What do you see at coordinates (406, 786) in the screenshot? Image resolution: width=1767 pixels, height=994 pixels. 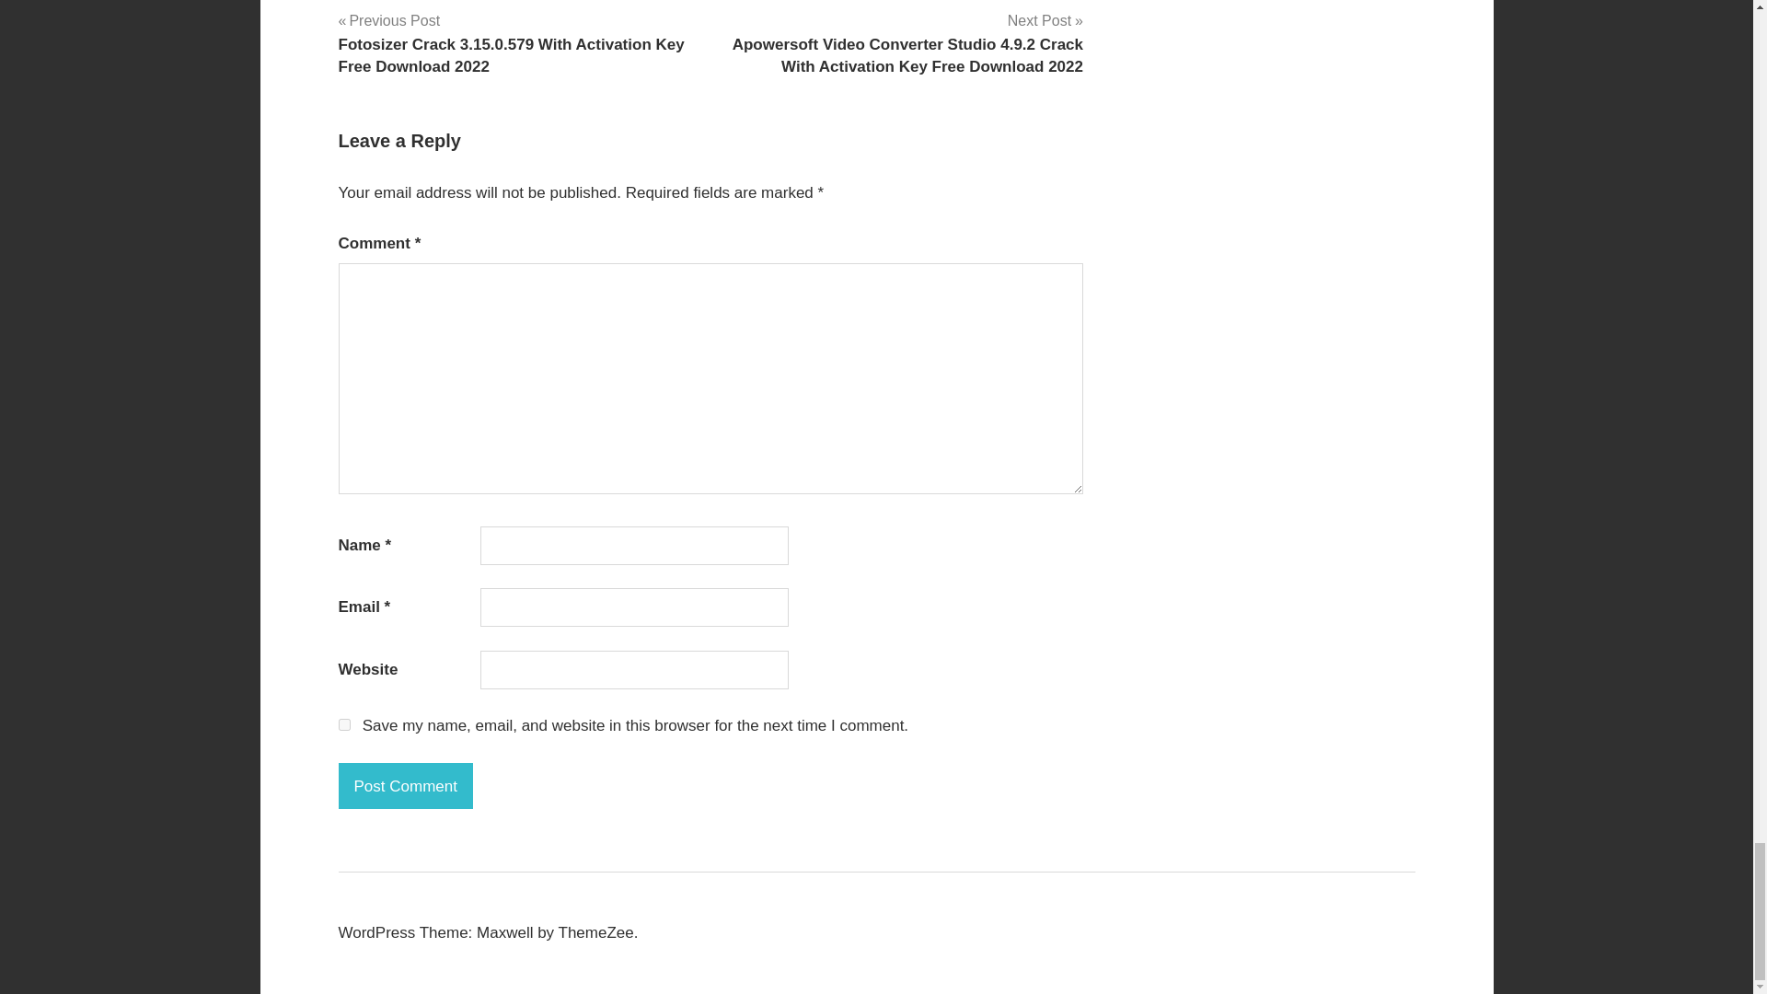 I see `Post Comment` at bounding box center [406, 786].